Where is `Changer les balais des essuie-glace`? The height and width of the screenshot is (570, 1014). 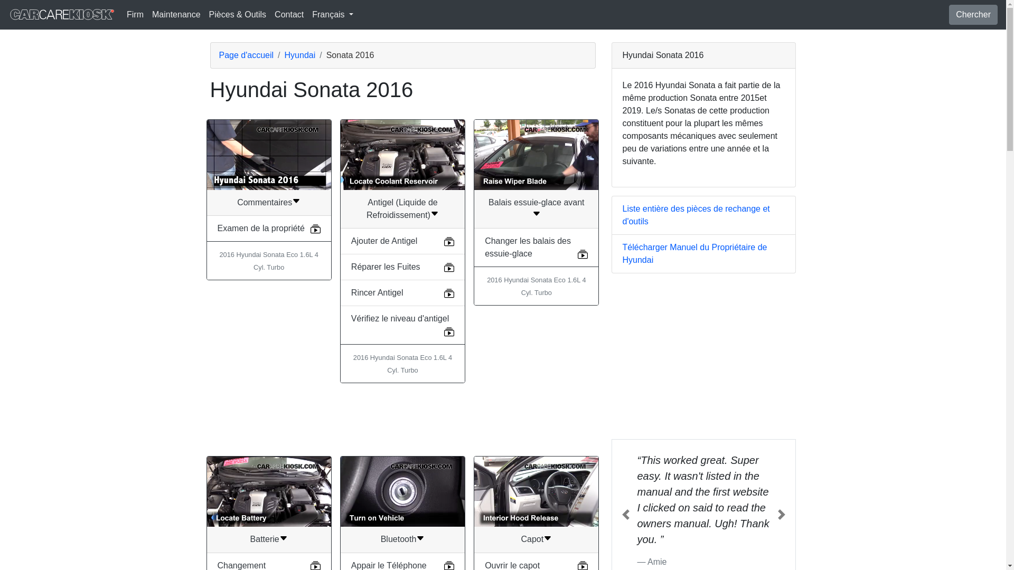
Changer les balais des essuie-glace is located at coordinates (527, 247).